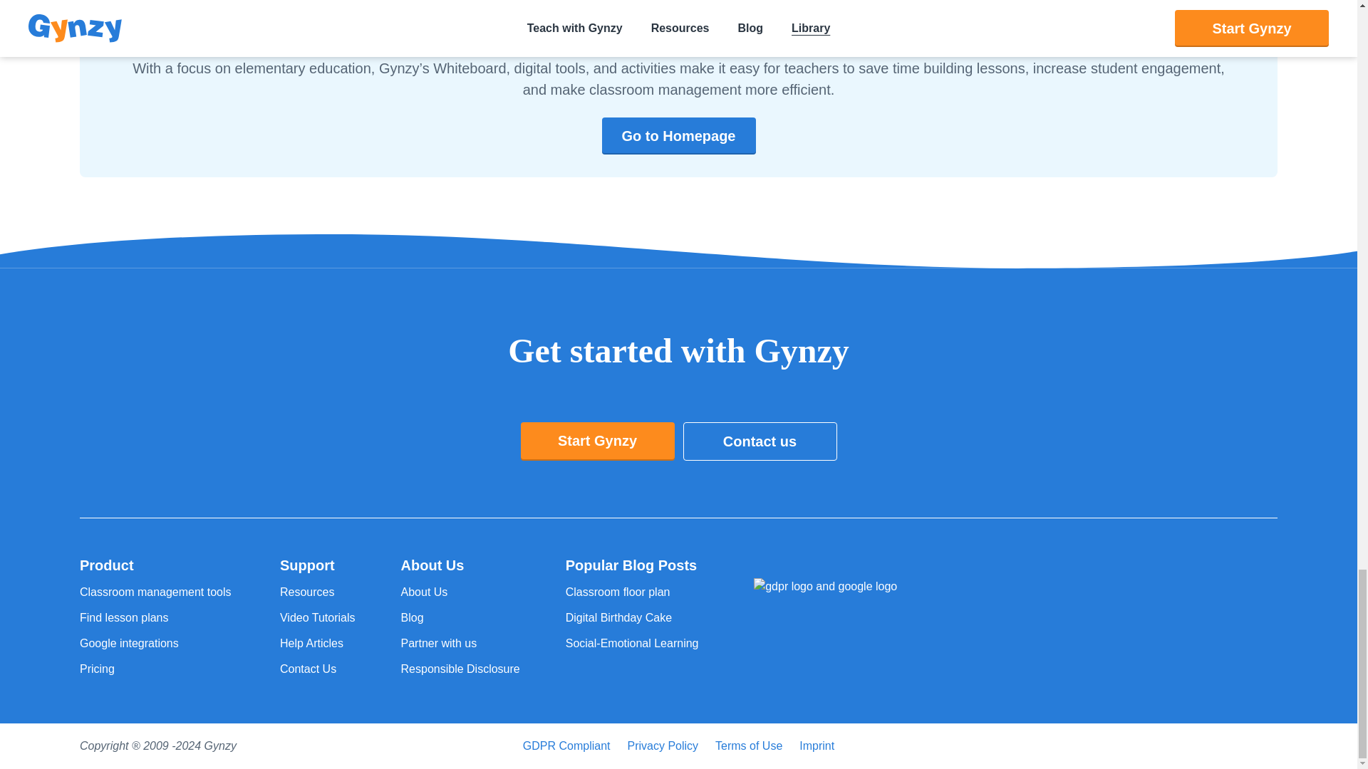 The width and height of the screenshot is (1368, 769). I want to click on Google integrations, so click(157, 644).